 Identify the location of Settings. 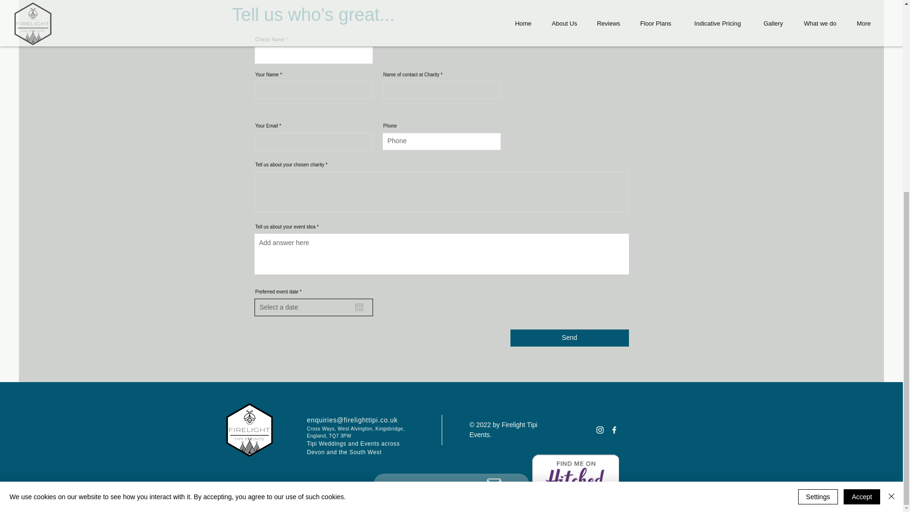
(818, 194).